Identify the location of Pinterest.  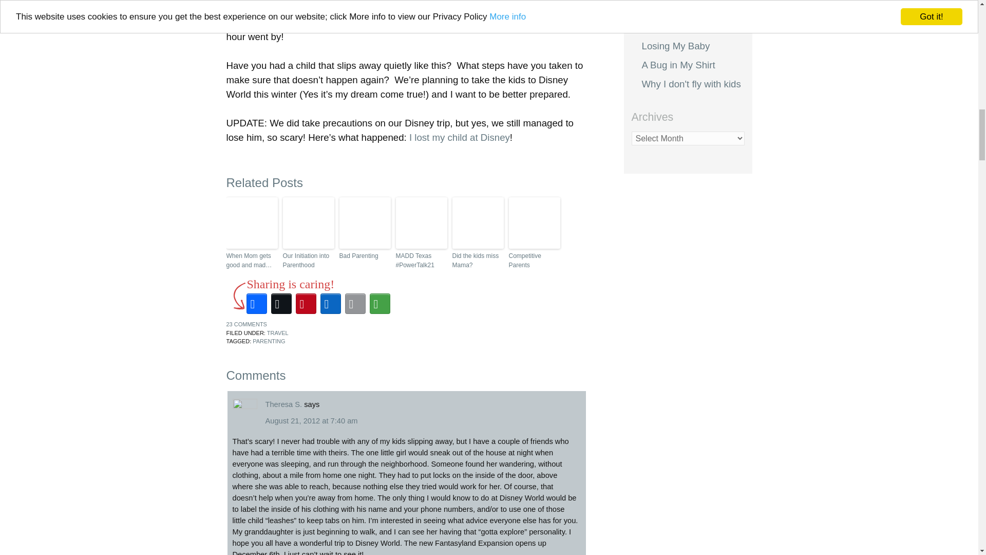
(306, 303).